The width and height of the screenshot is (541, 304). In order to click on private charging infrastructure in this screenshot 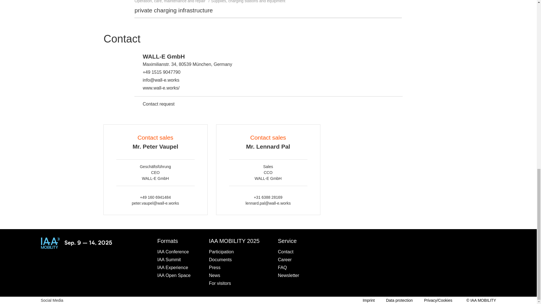, I will do `click(174, 10)`.